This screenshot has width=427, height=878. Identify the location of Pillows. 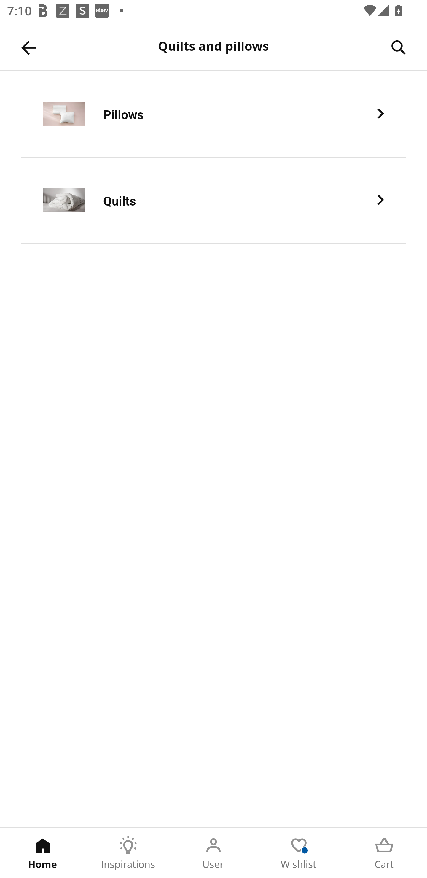
(213, 114).